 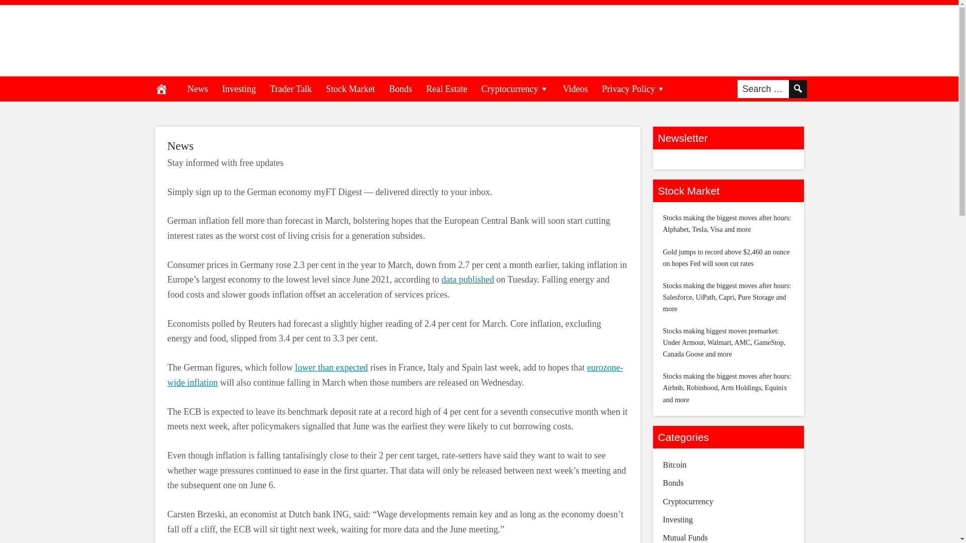 What do you see at coordinates (331, 367) in the screenshot?
I see `lower than expected` at bounding box center [331, 367].